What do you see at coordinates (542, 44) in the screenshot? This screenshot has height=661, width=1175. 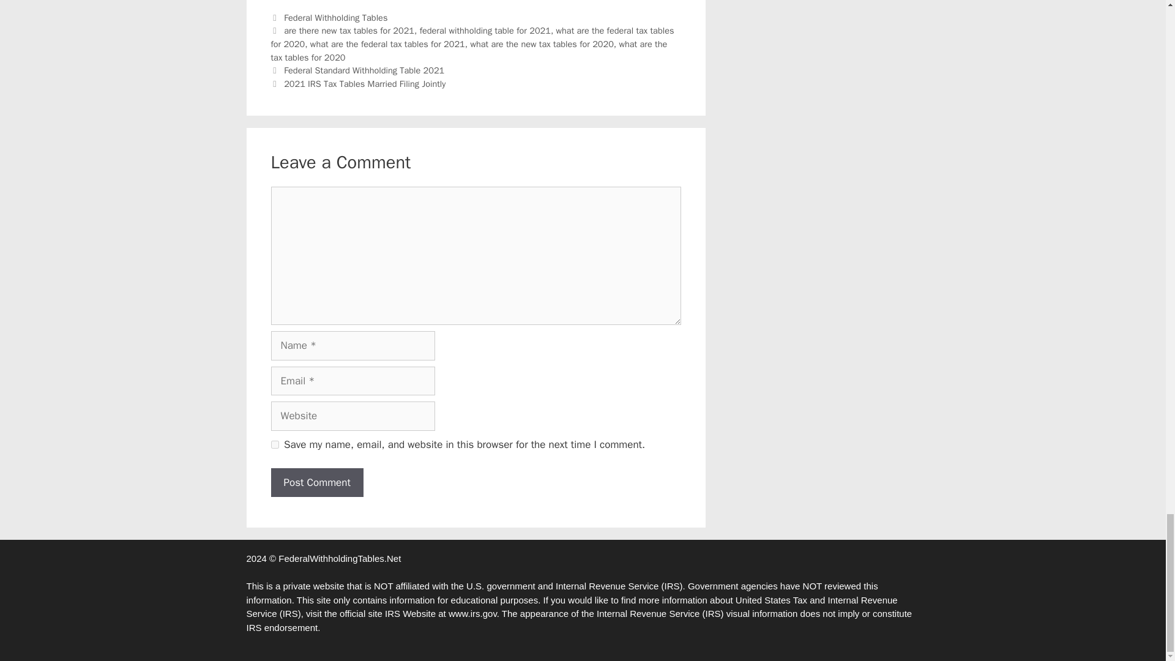 I see `what are the new tax tables for 2020` at bounding box center [542, 44].